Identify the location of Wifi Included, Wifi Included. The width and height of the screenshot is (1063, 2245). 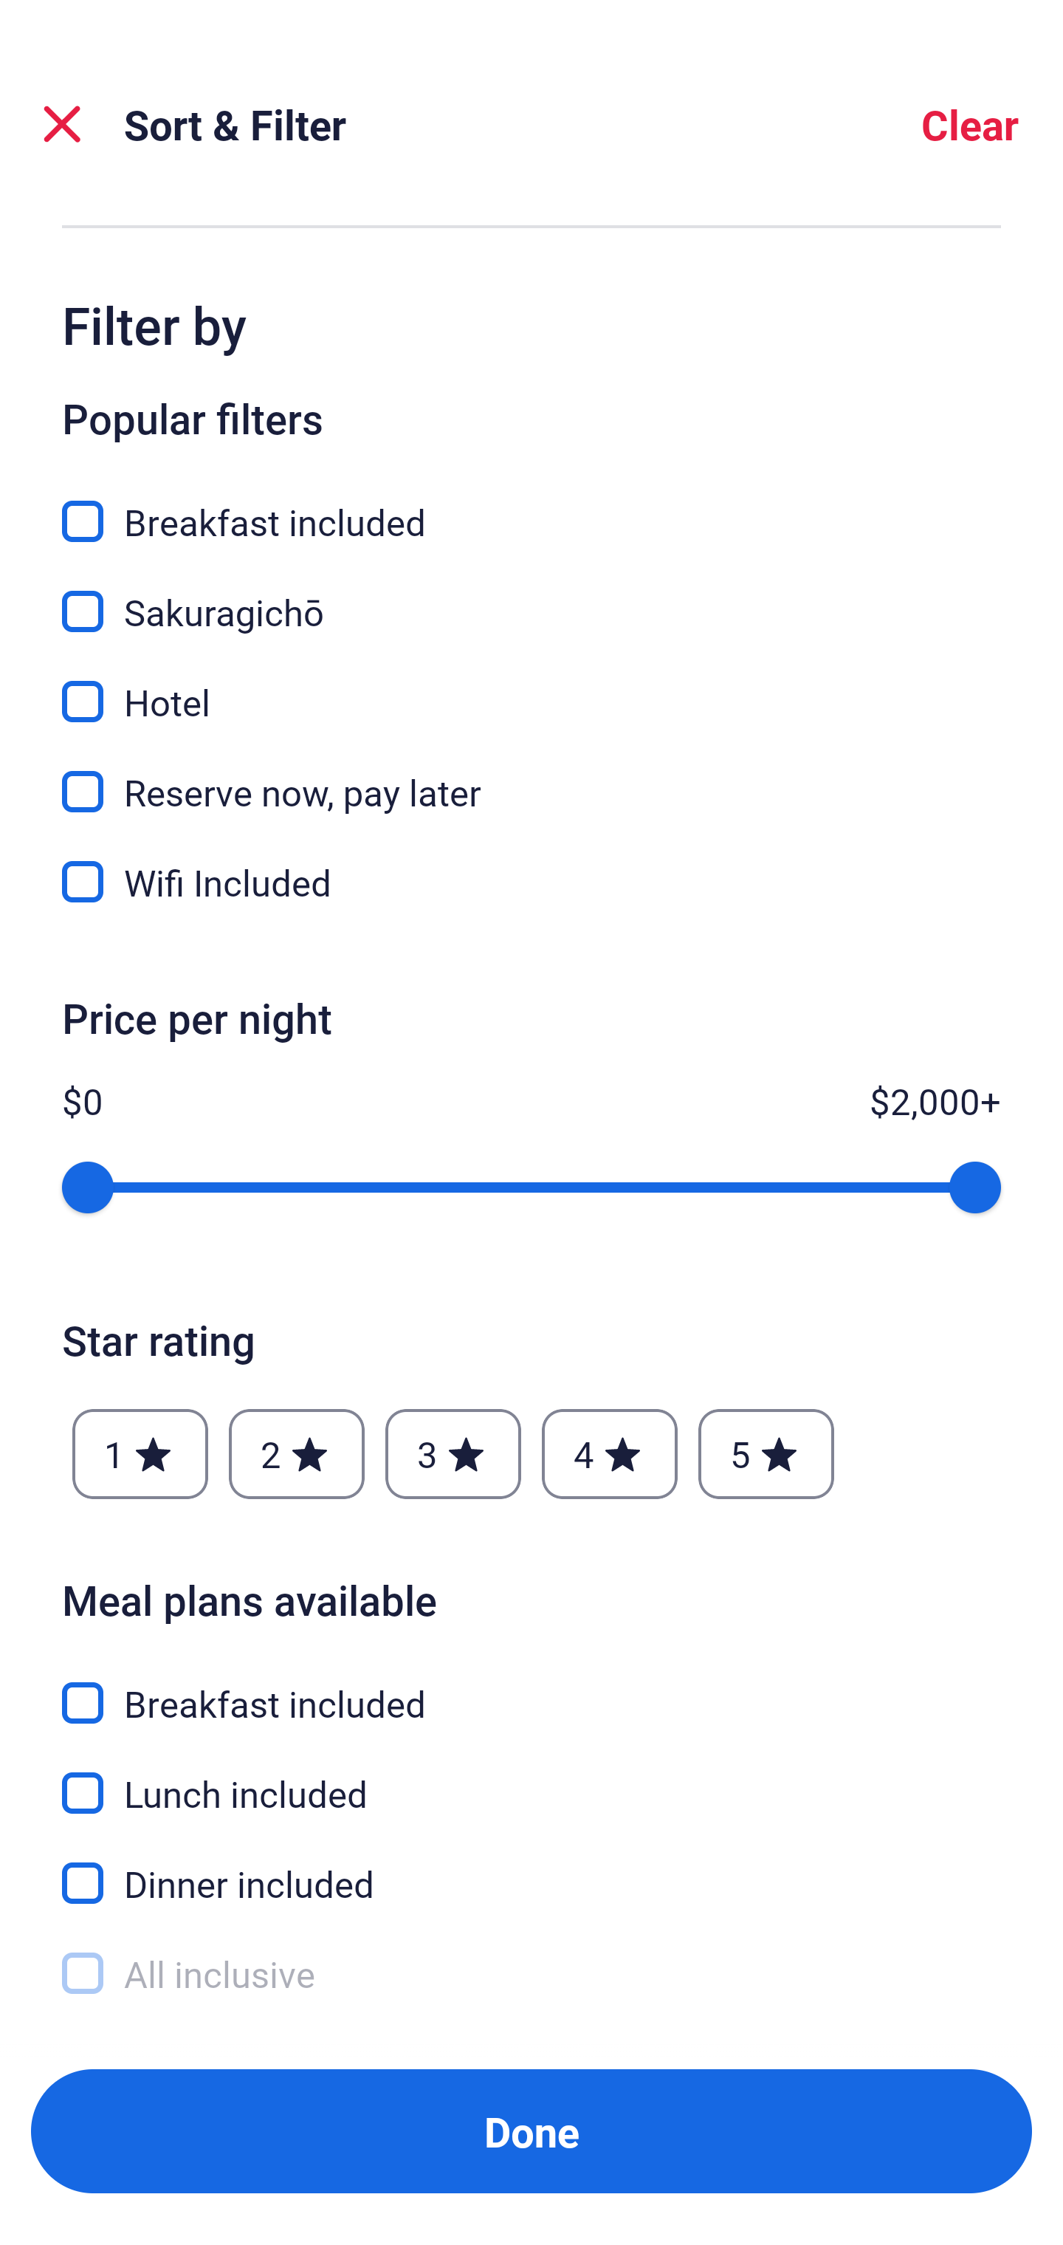
(531, 882).